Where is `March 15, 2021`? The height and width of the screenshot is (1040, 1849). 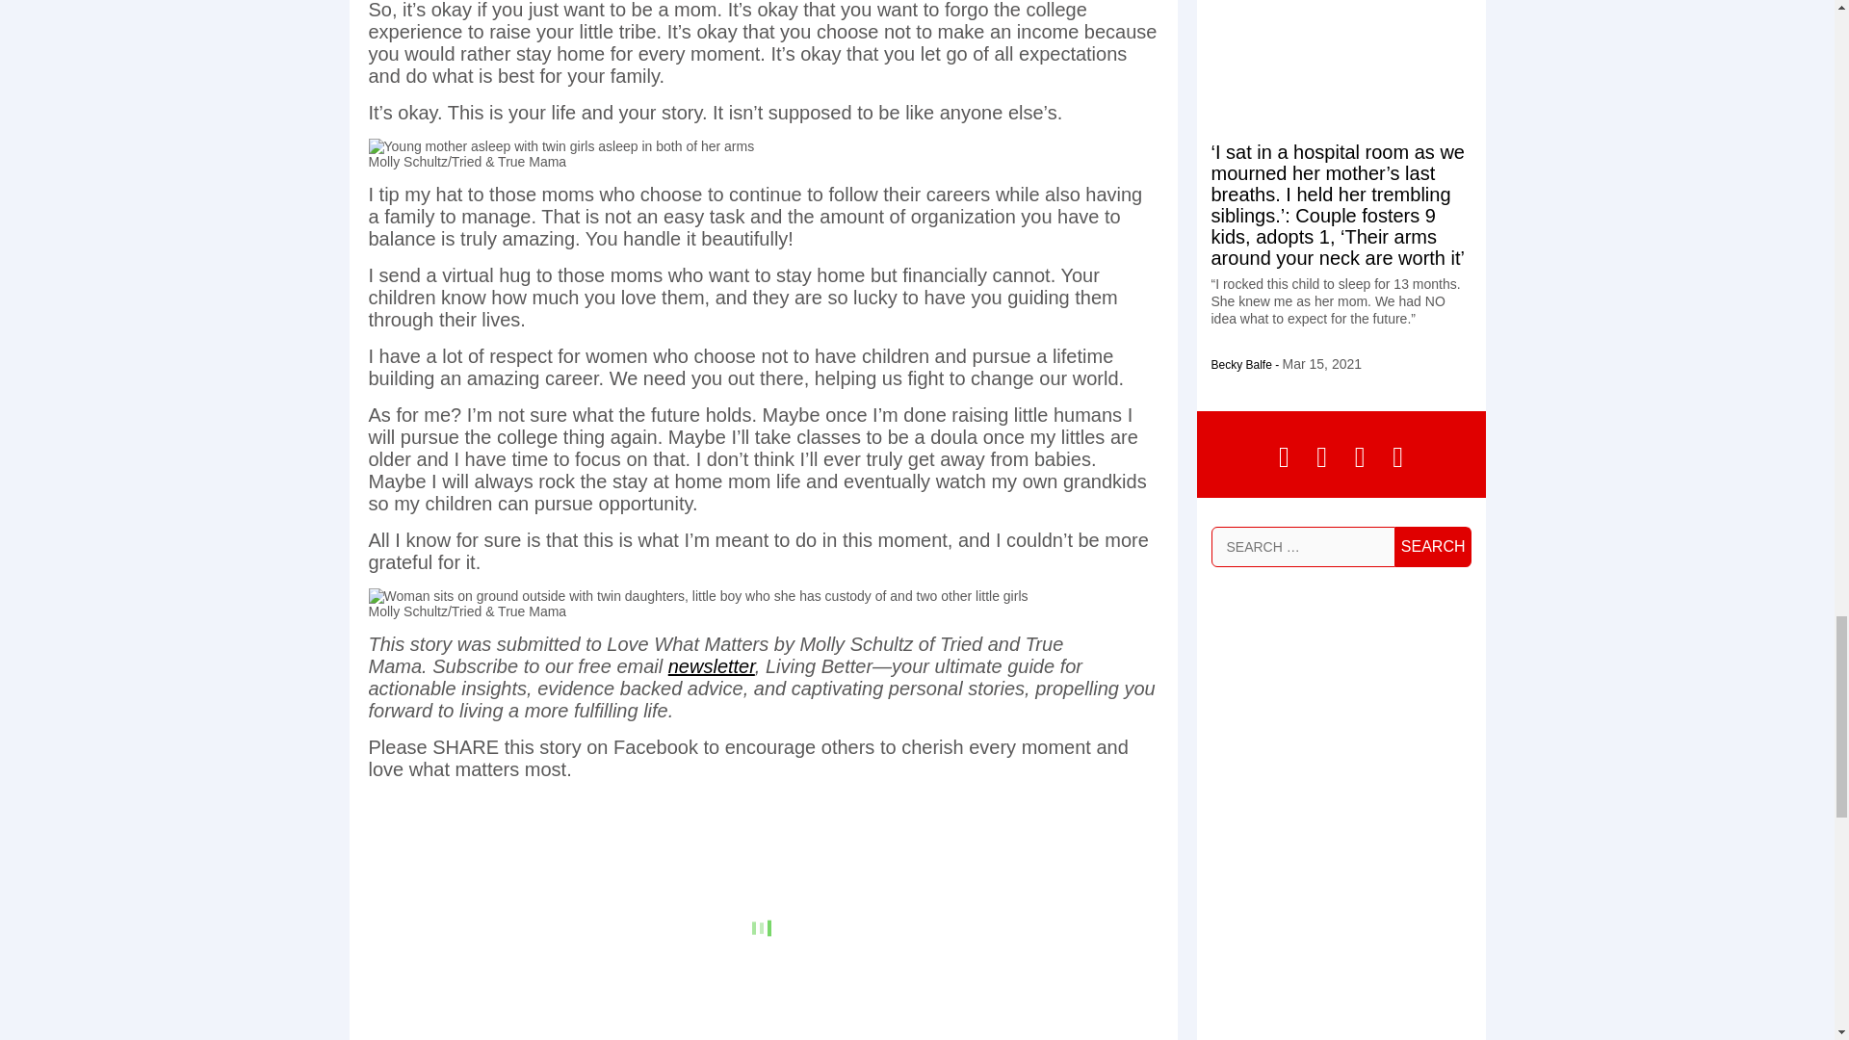 March 15, 2021 is located at coordinates (1323, 364).